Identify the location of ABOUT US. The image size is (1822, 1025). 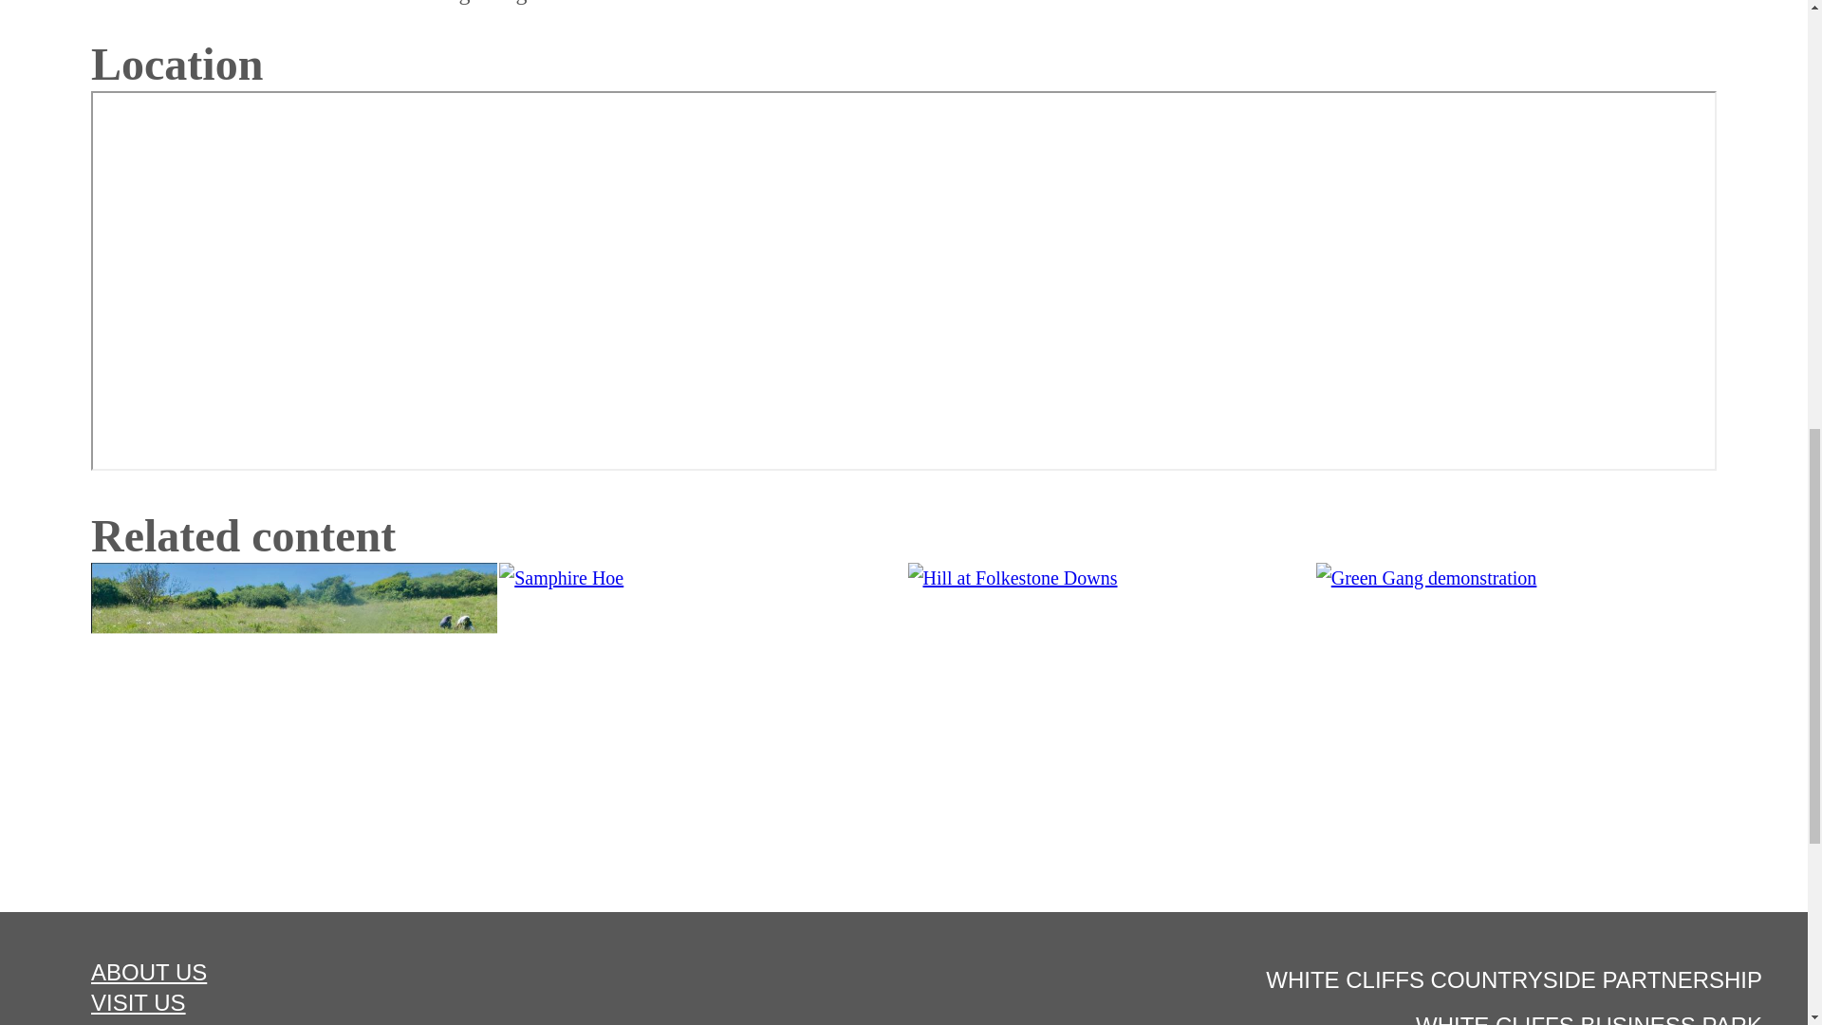
(452, 972).